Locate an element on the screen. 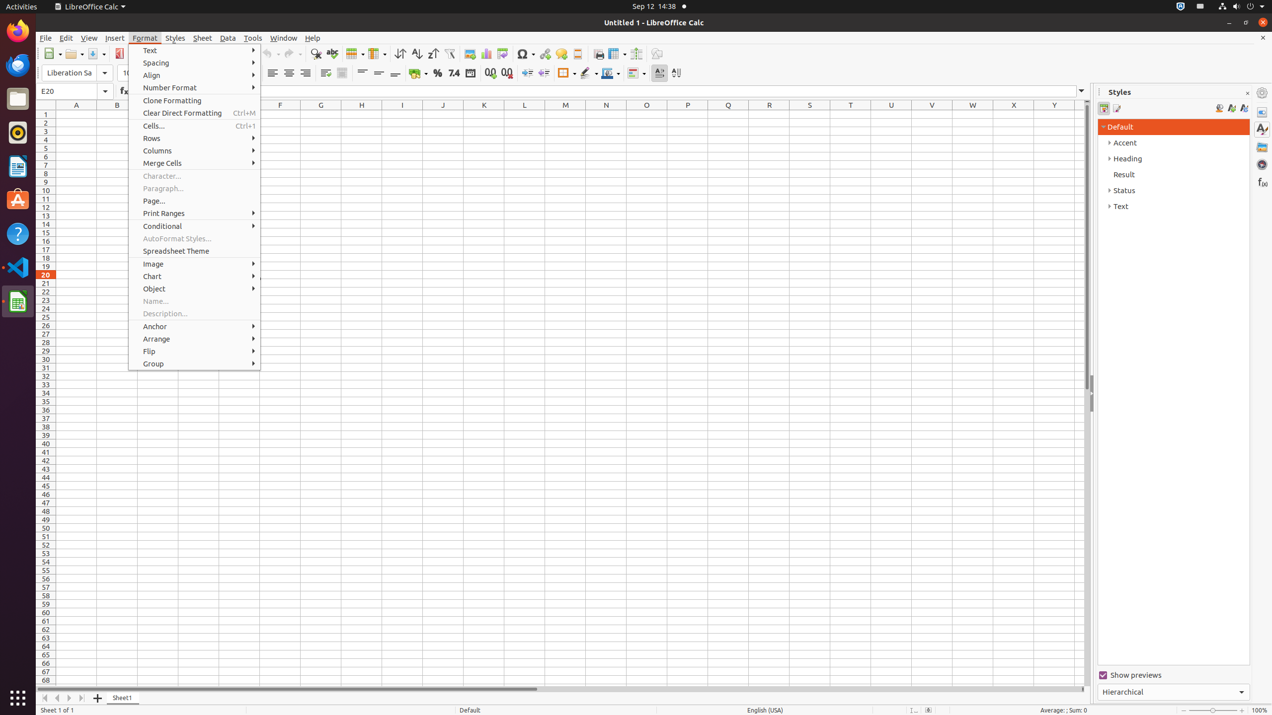  Center Vertically is located at coordinates (379, 73).